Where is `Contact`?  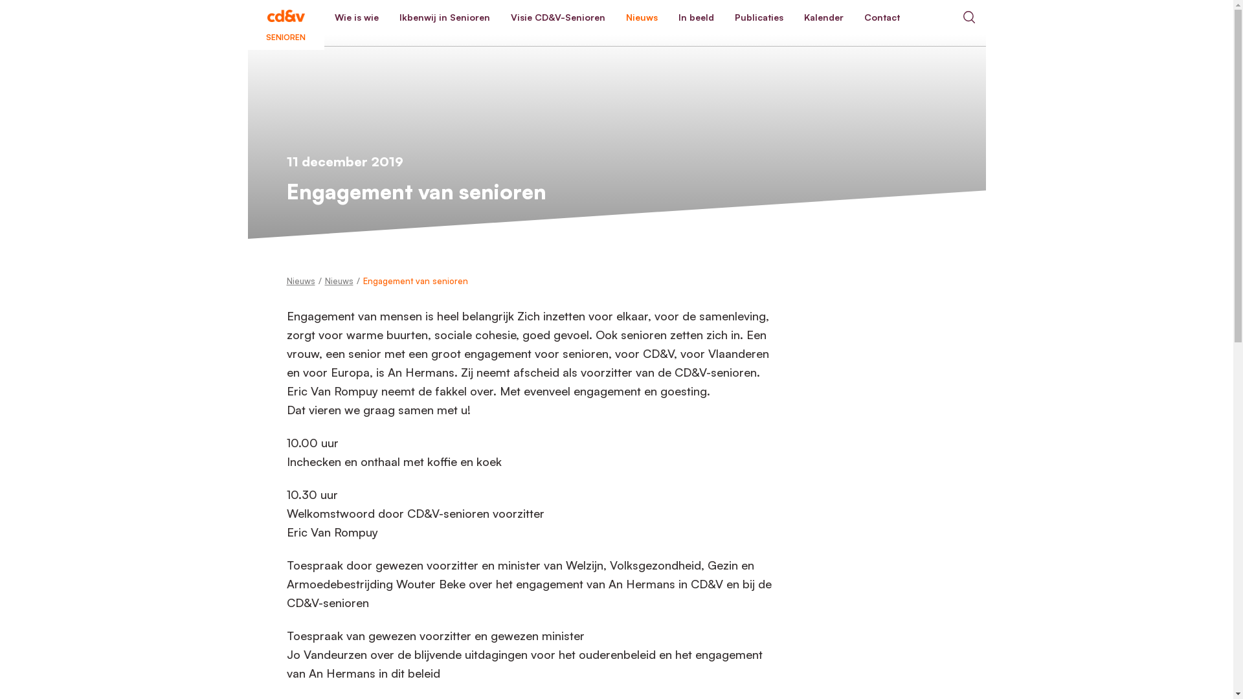 Contact is located at coordinates (882, 17).